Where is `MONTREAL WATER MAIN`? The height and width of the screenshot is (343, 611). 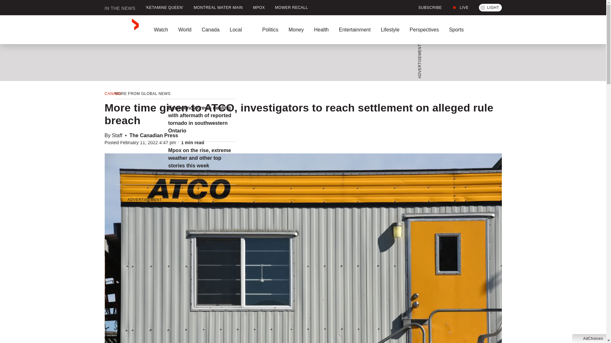
MONTREAL WATER MAIN is located at coordinates (218, 8).